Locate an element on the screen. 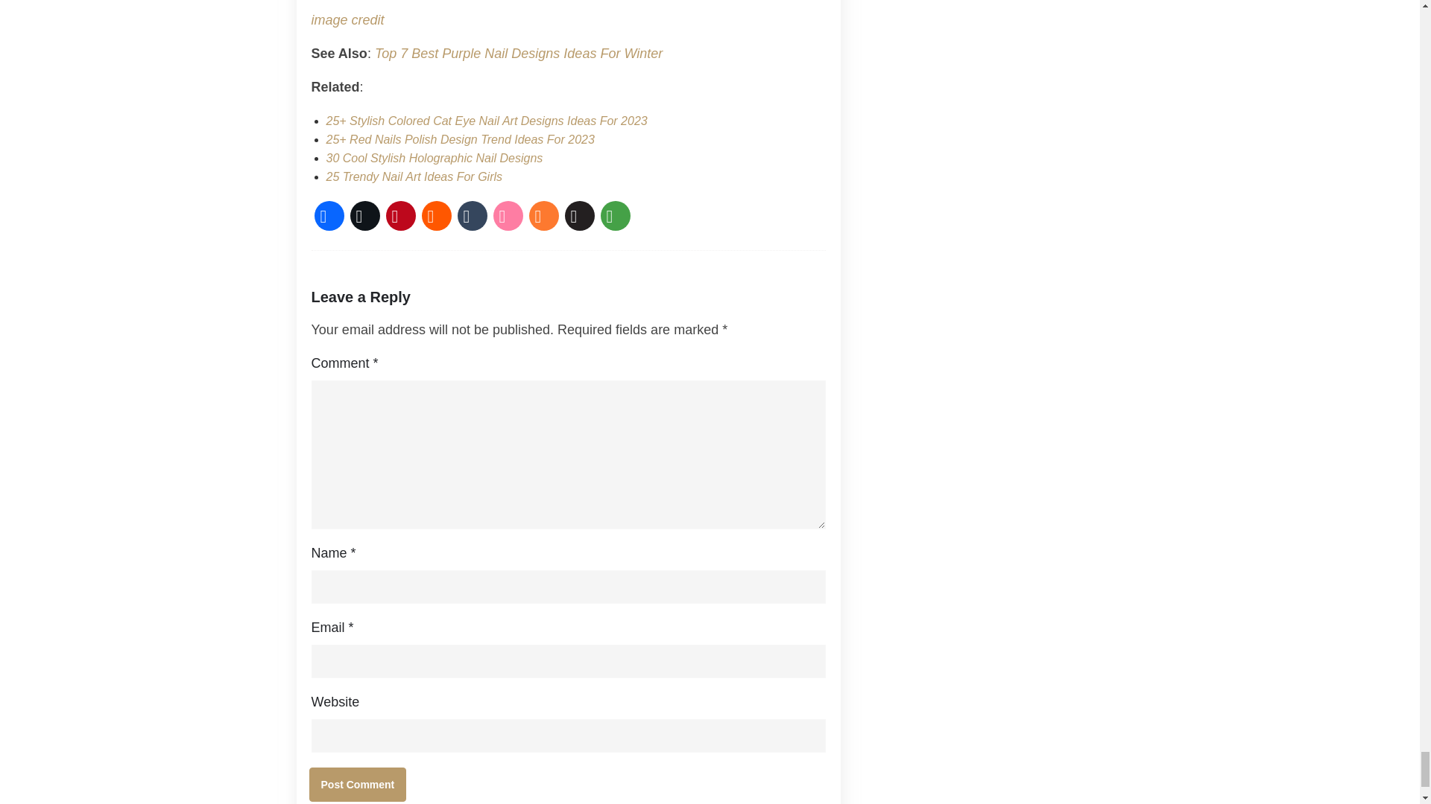 This screenshot has width=1431, height=804. We Heart It is located at coordinates (508, 216).